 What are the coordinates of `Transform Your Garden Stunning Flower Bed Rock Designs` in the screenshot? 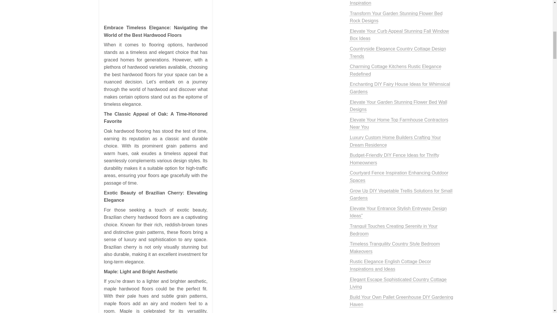 It's located at (396, 17).